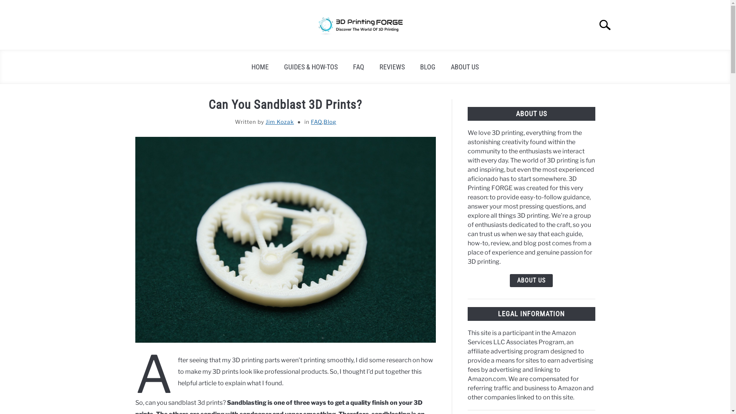 Image resolution: width=736 pixels, height=414 pixels. What do you see at coordinates (280, 122) in the screenshot?
I see `Jim Kozak` at bounding box center [280, 122].